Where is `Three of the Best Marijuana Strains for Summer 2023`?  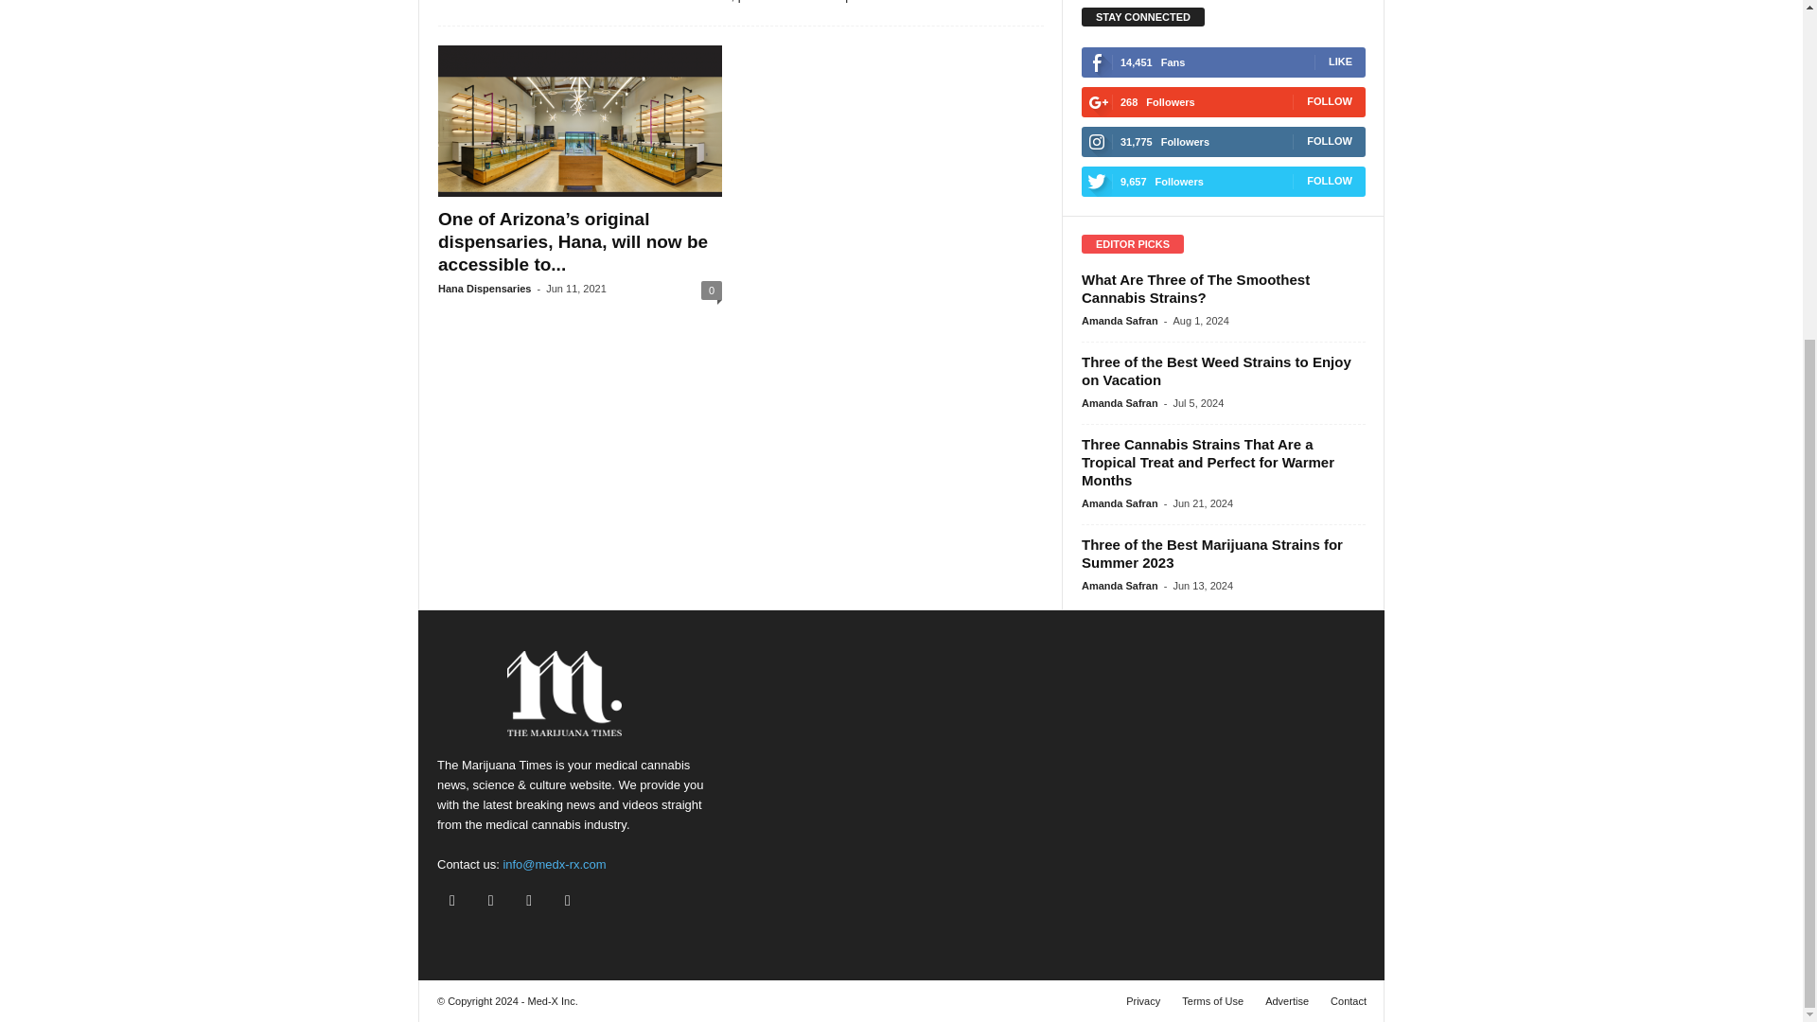 Three of the Best Marijuana Strains for Summer 2023 is located at coordinates (1211, 553).